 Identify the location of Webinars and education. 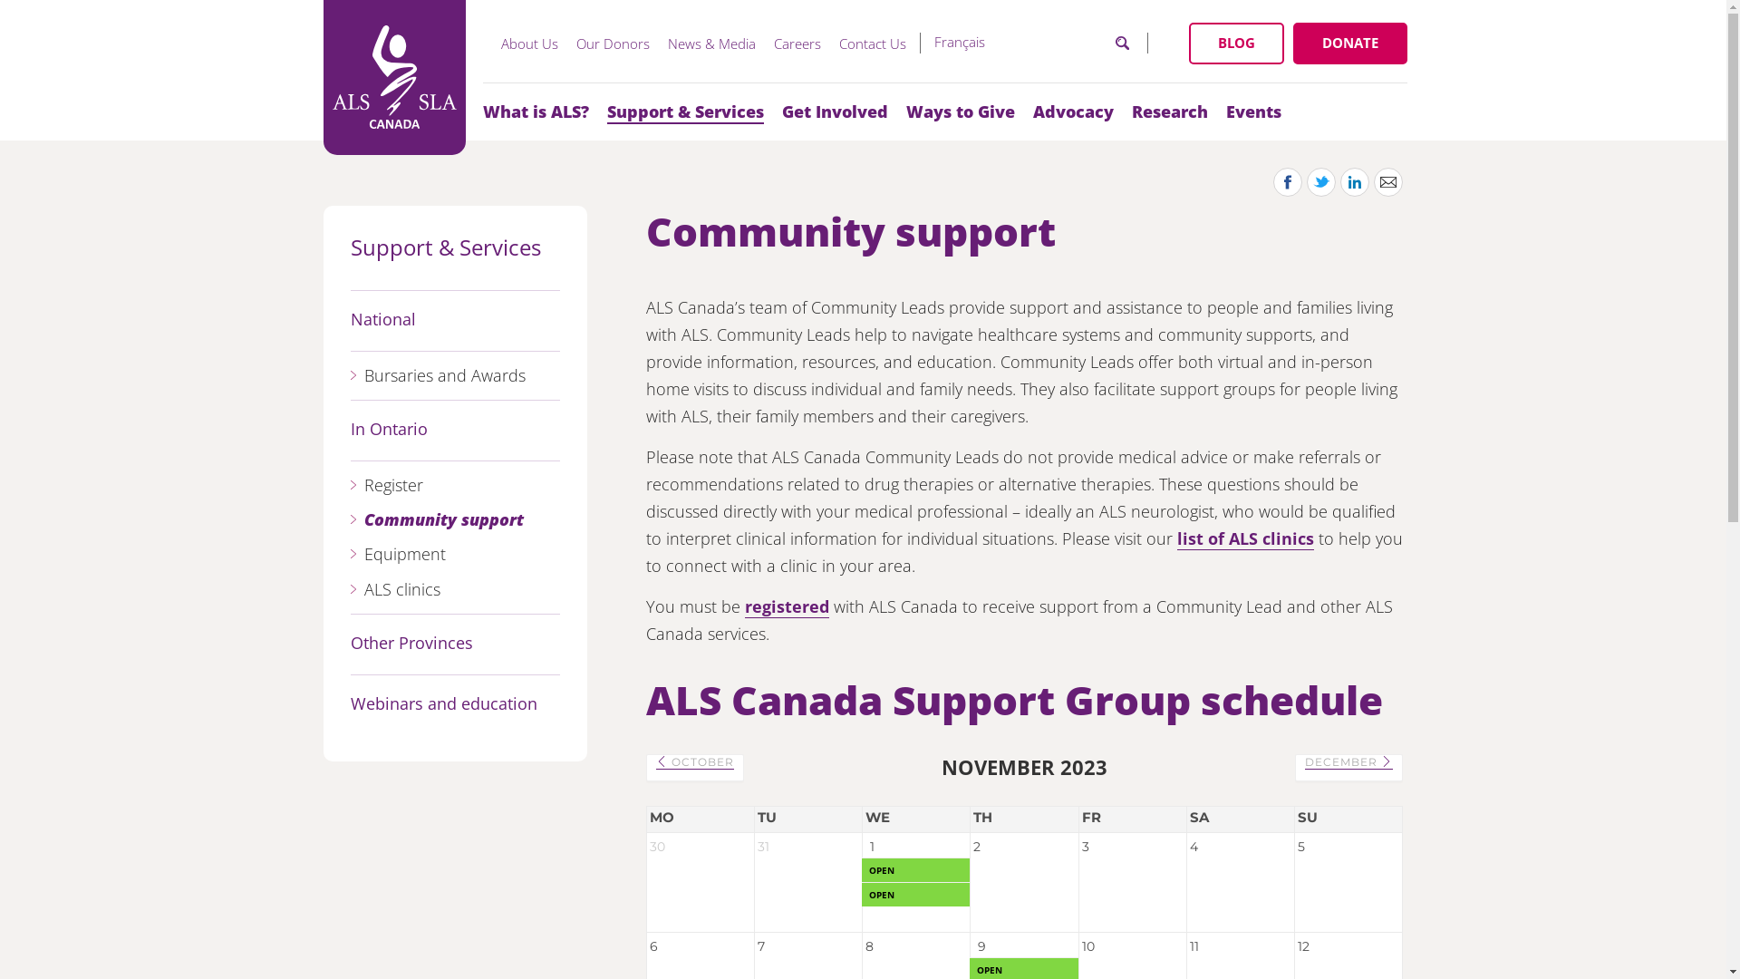
(444, 705).